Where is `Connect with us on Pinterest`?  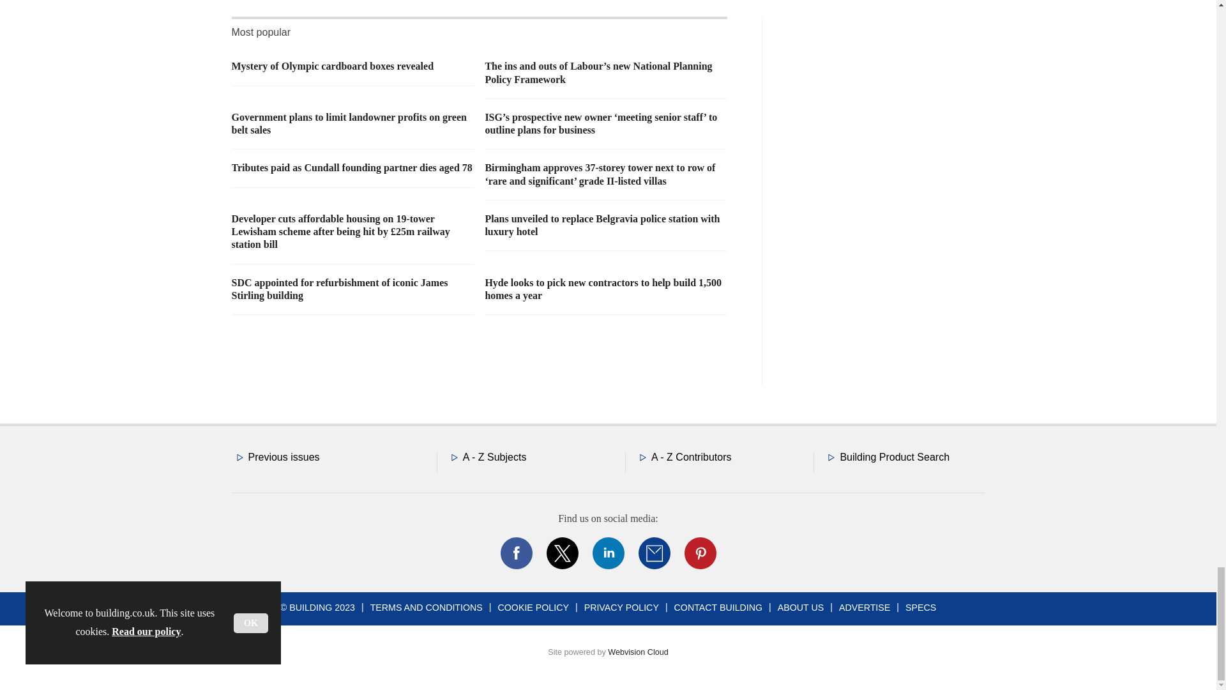 Connect with us on Pinterest is located at coordinates (699, 553).